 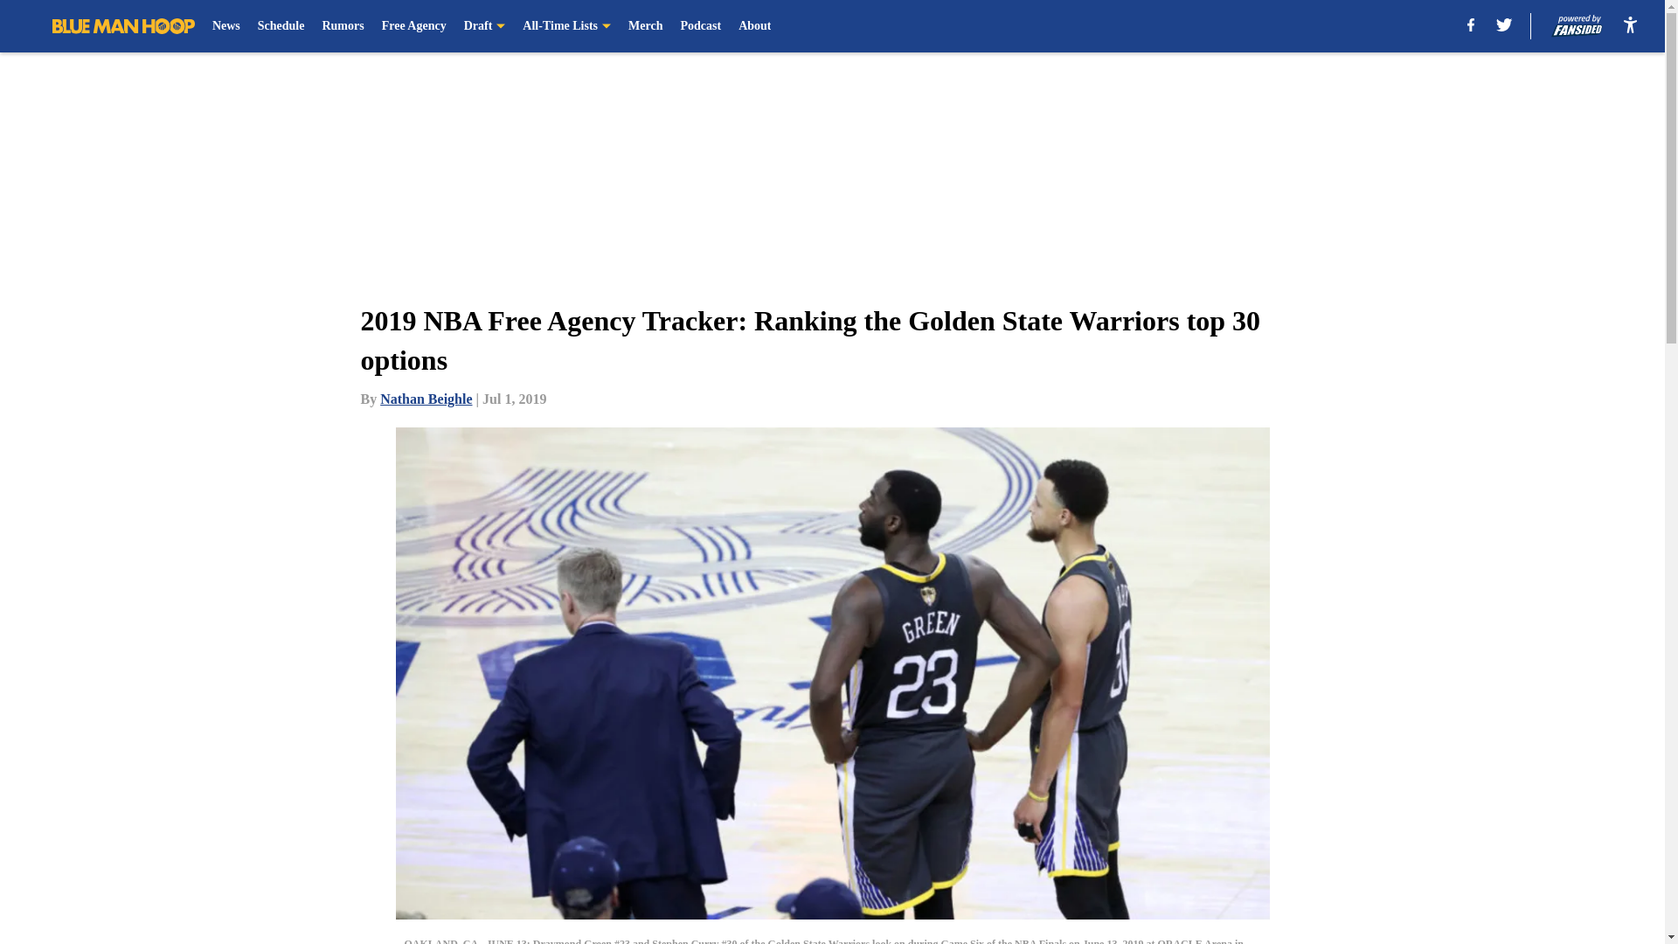 What do you see at coordinates (566, 26) in the screenshot?
I see `All-Time Lists` at bounding box center [566, 26].